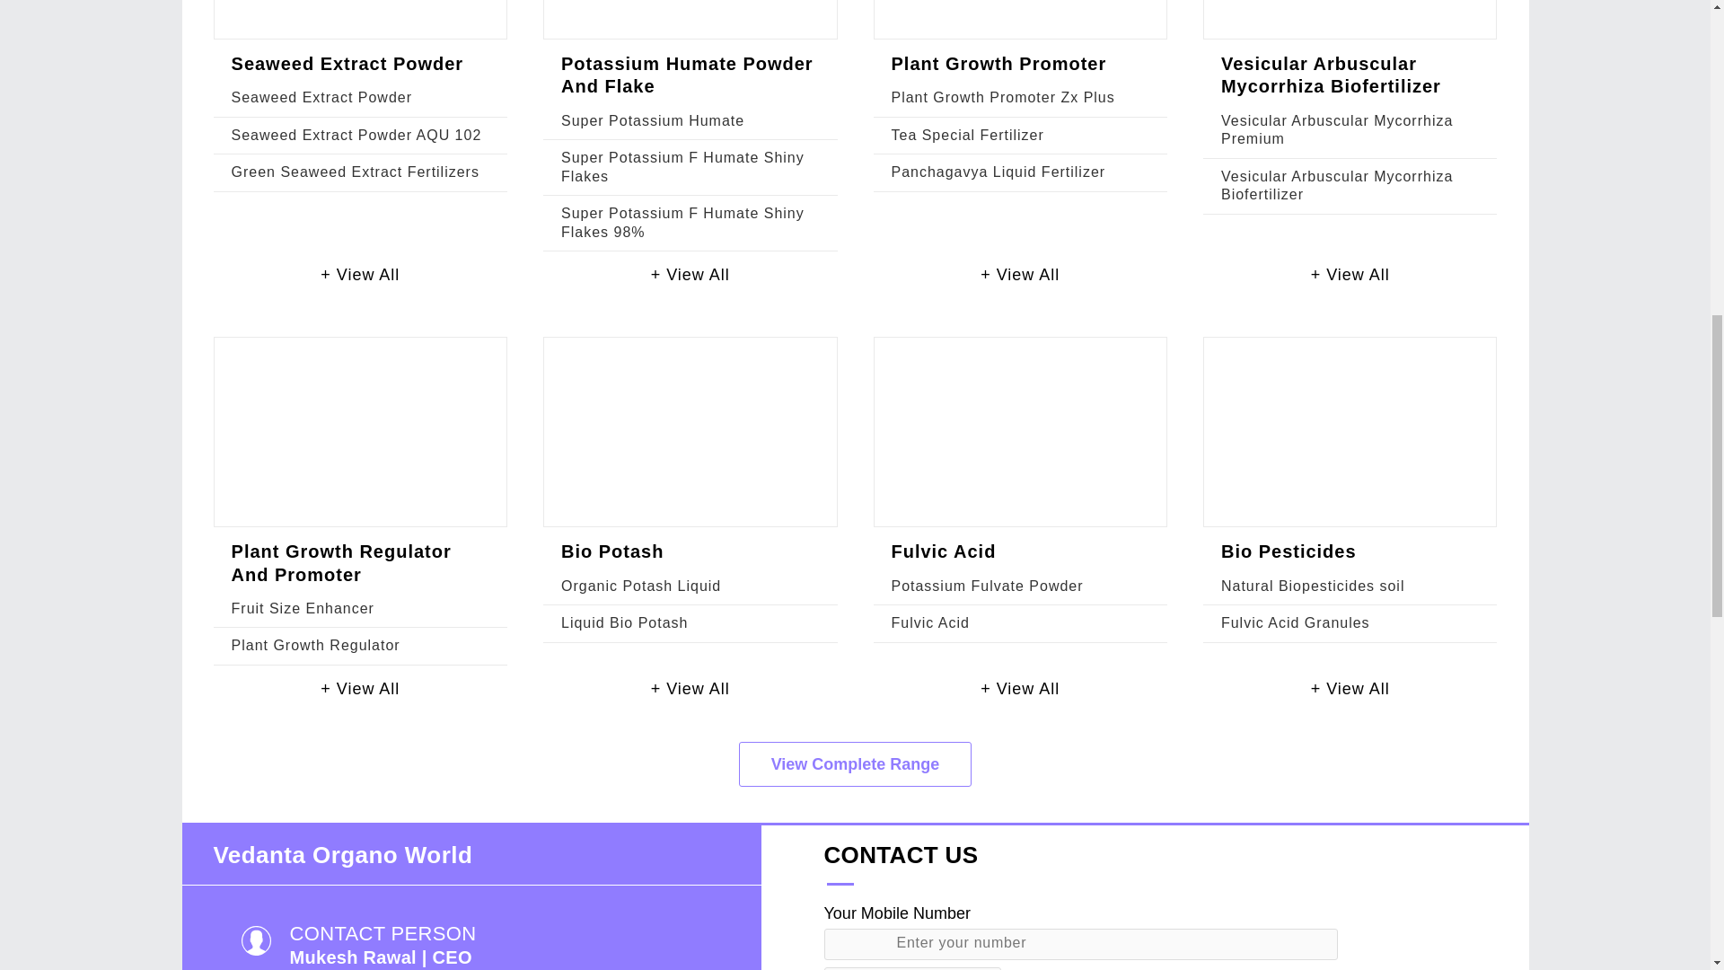  What do you see at coordinates (321, 97) in the screenshot?
I see `Seaweed Extract Powder` at bounding box center [321, 97].